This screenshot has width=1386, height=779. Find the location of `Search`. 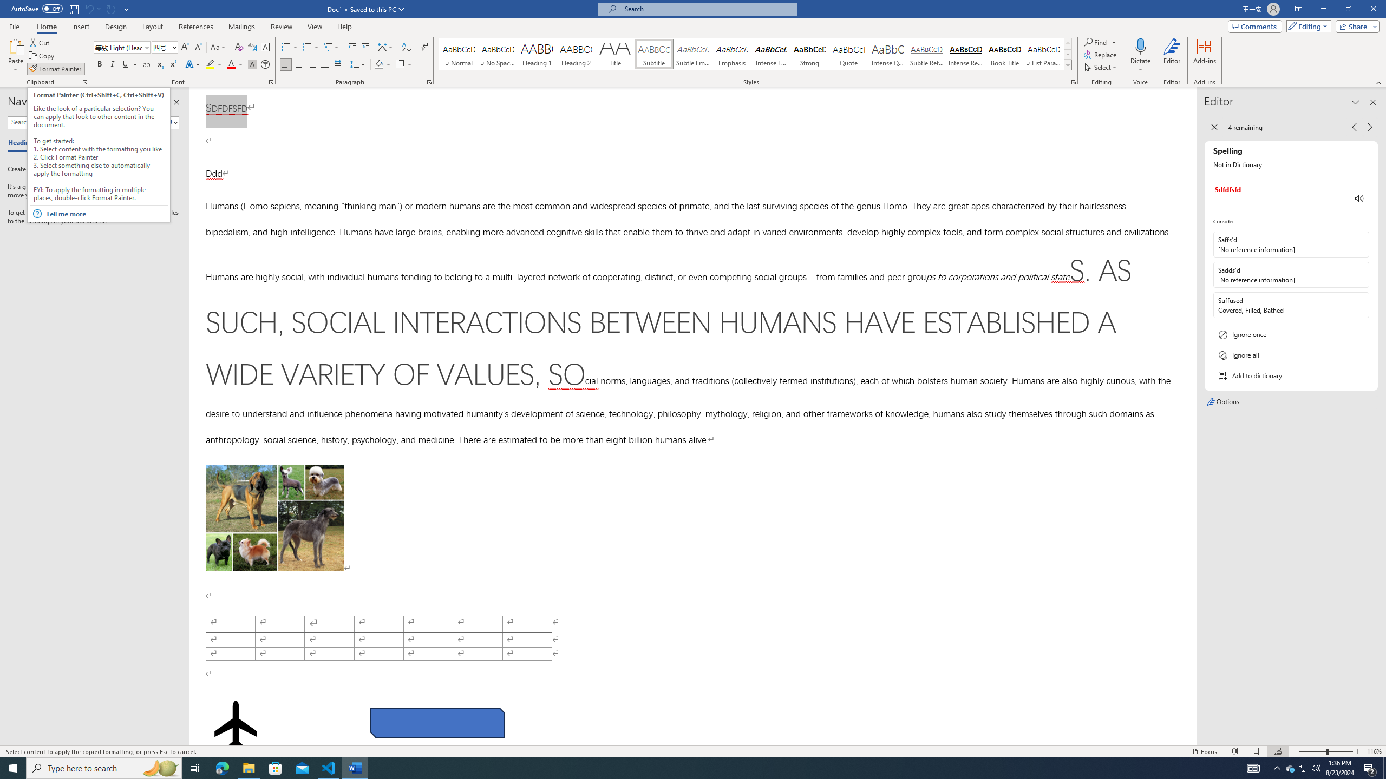

Search is located at coordinates (169, 122).